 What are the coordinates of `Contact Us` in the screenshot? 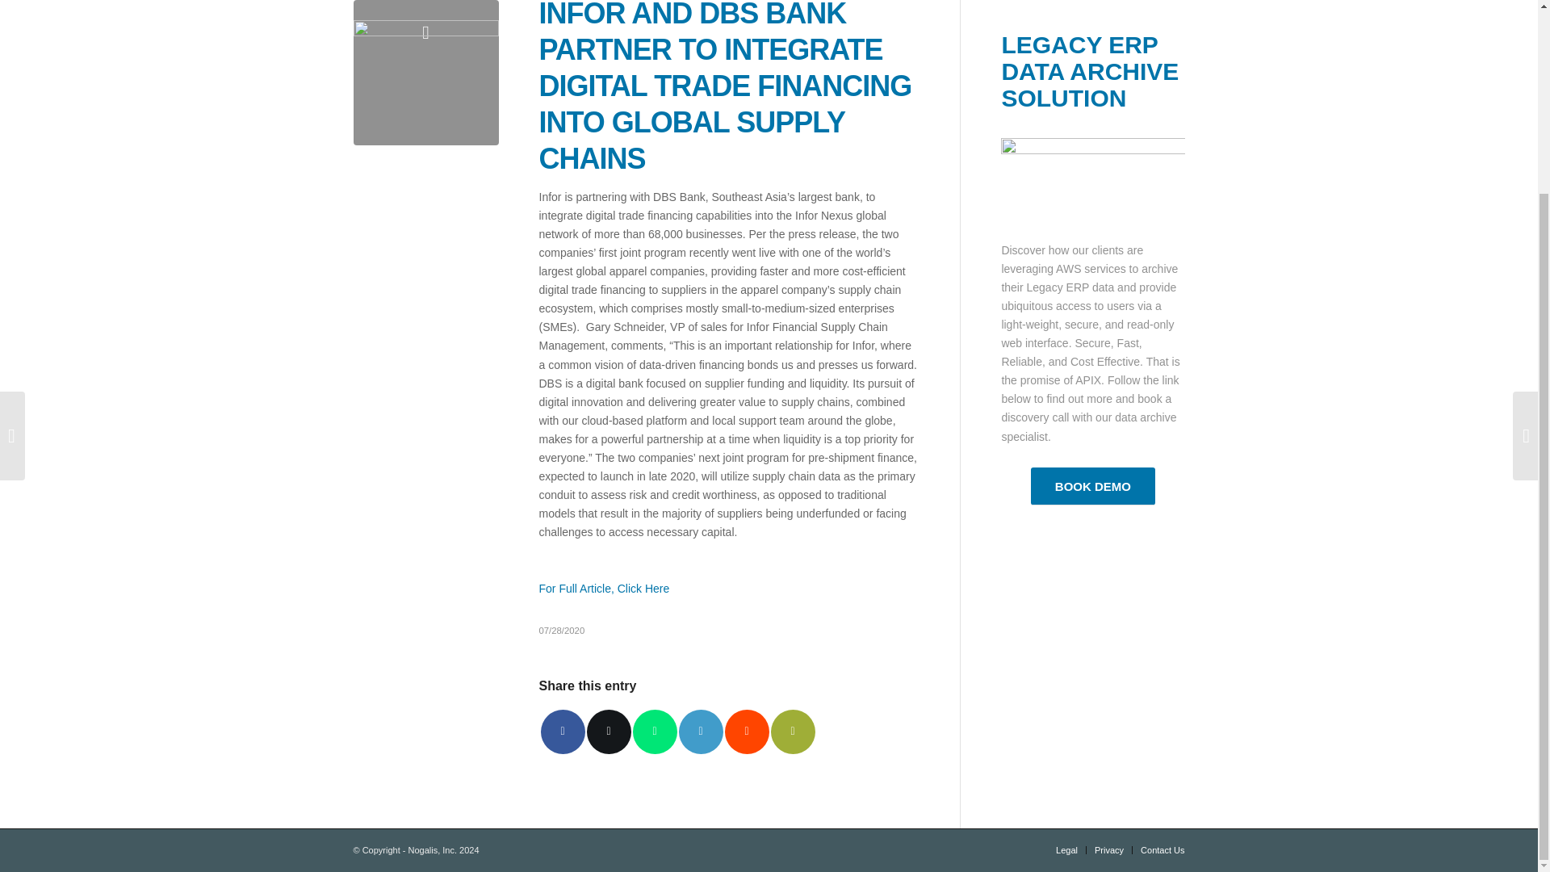 It's located at (1162, 849).